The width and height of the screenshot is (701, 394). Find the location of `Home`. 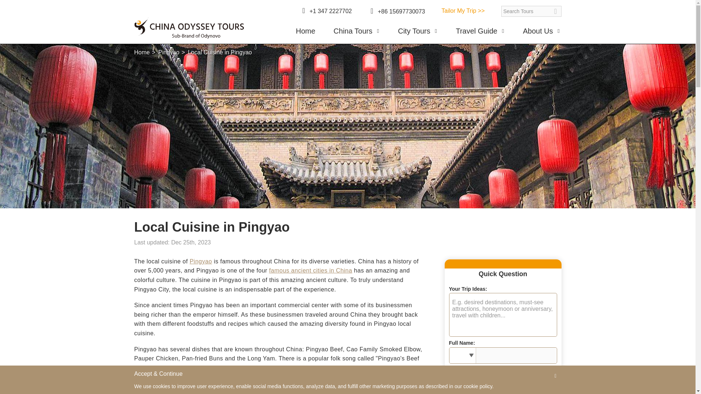

Home is located at coordinates (305, 34).